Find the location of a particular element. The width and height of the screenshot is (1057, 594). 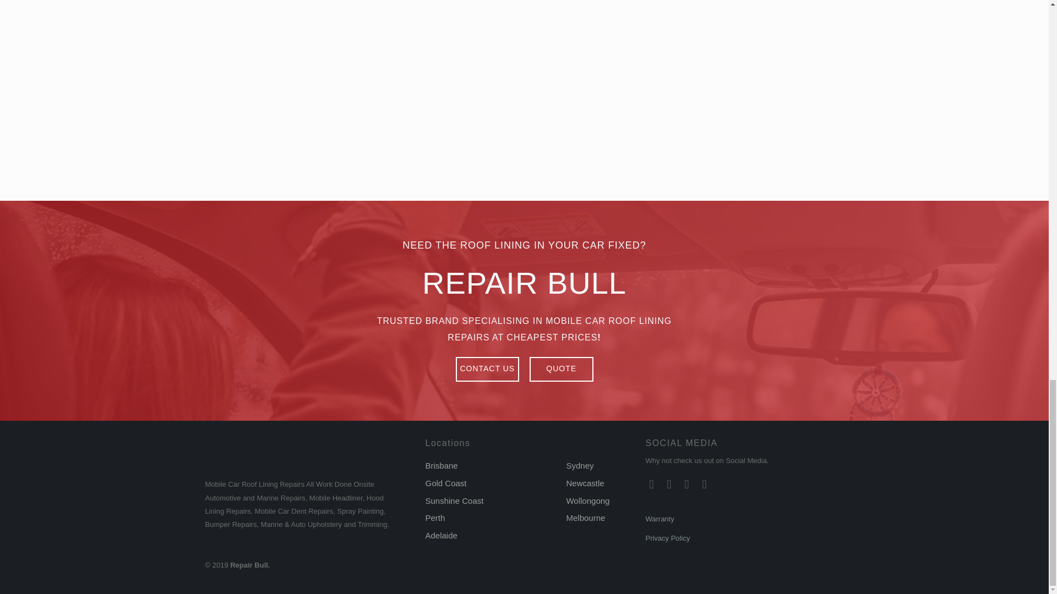

Locations is located at coordinates (447, 443).